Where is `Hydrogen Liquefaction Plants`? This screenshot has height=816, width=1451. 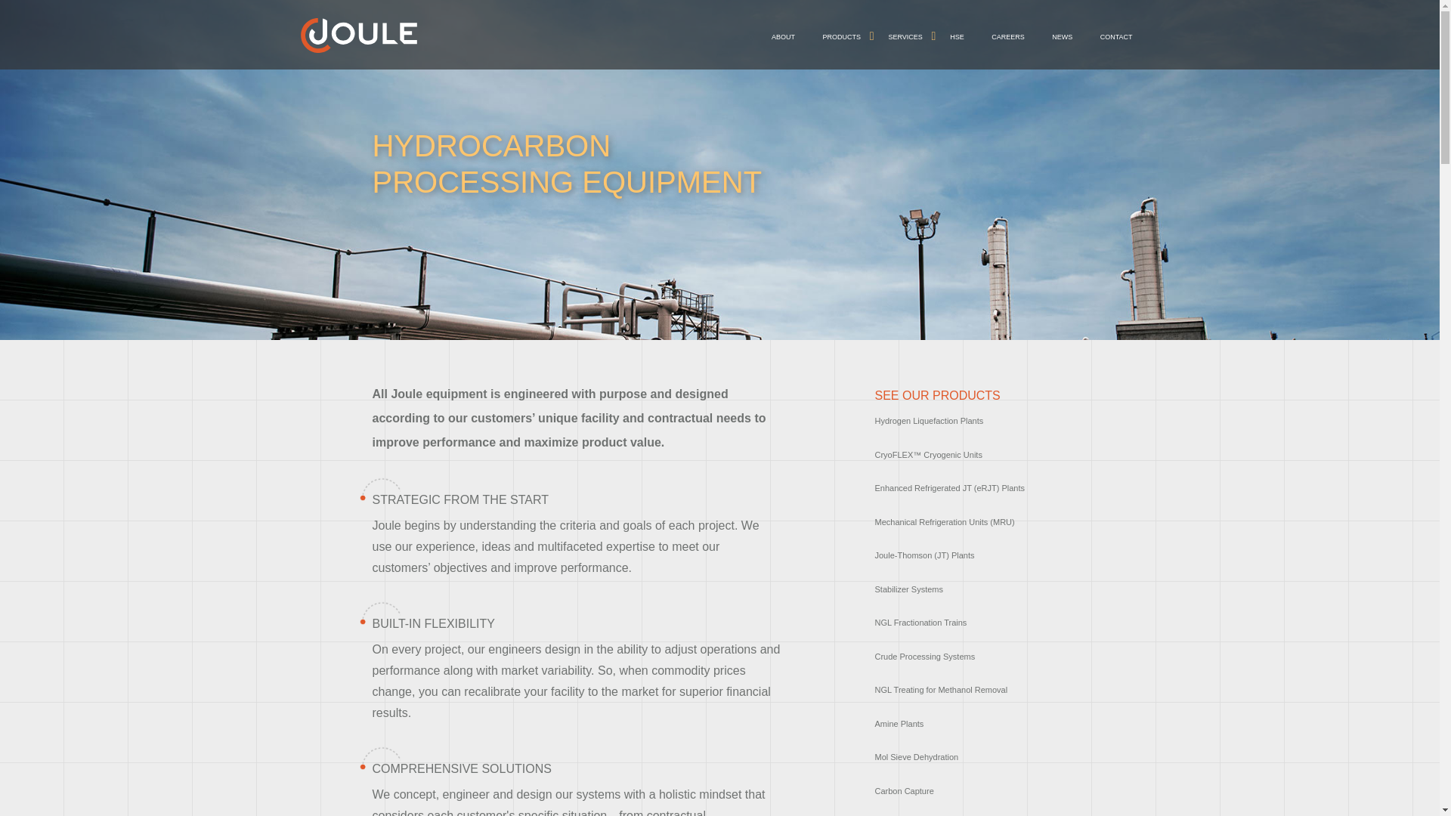 Hydrogen Liquefaction Plants is located at coordinates (929, 420).